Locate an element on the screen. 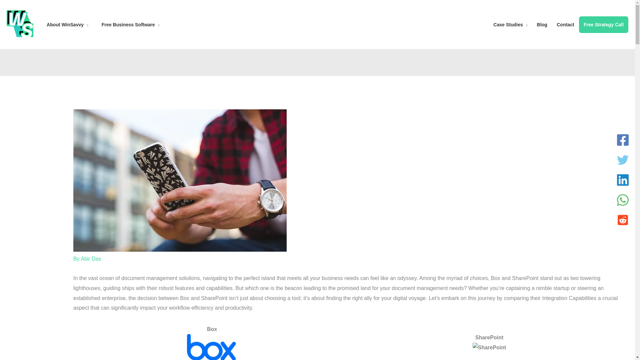  About WinSavvy is located at coordinates (67, 24).